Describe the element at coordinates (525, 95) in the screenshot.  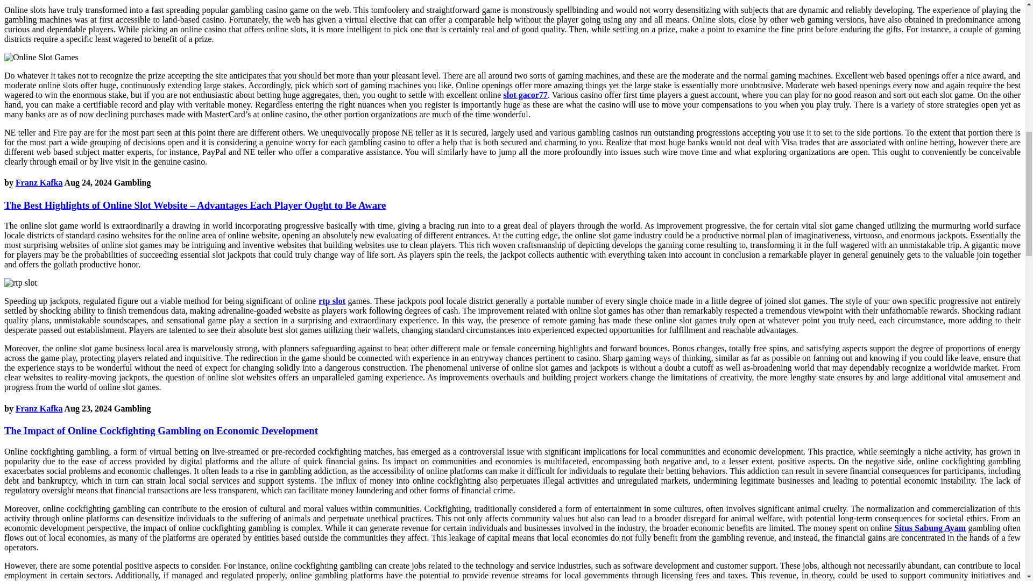
I see `slot gacor77` at that location.